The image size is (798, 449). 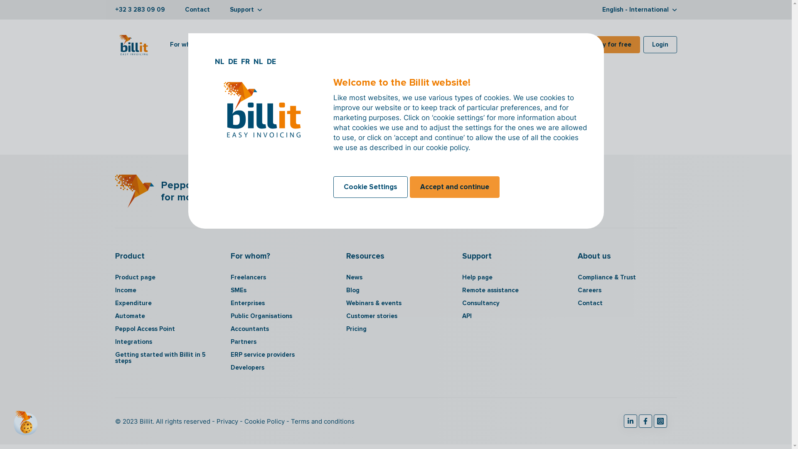 What do you see at coordinates (280, 290) in the screenshot?
I see `SMEs` at bounding box center [280, 290].